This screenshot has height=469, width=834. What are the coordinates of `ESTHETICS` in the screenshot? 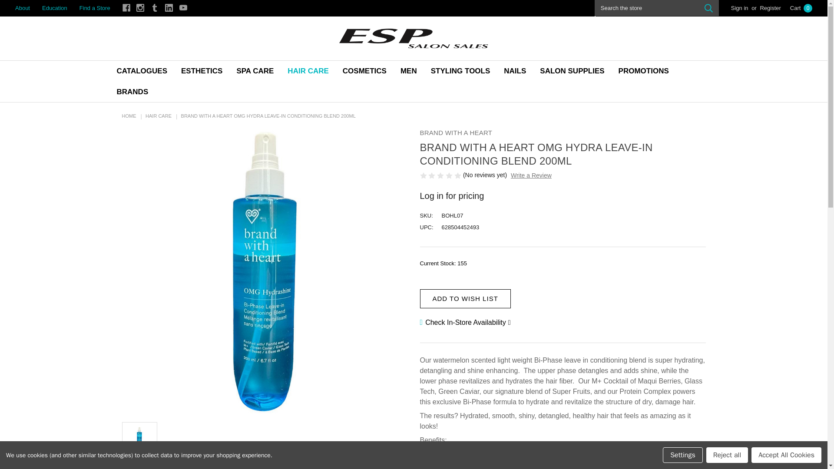 It's located at (202, 71).